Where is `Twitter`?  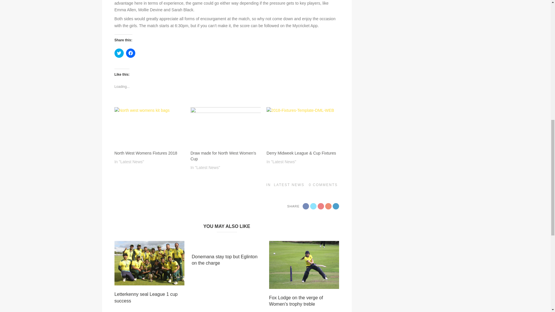
Twitter is located at coordinates (313, 206).